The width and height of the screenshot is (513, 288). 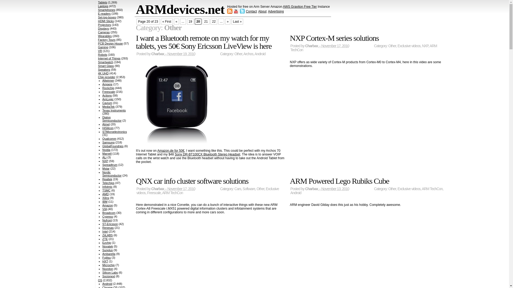 I want to click on RSS feed, so click(x=230, y=13).